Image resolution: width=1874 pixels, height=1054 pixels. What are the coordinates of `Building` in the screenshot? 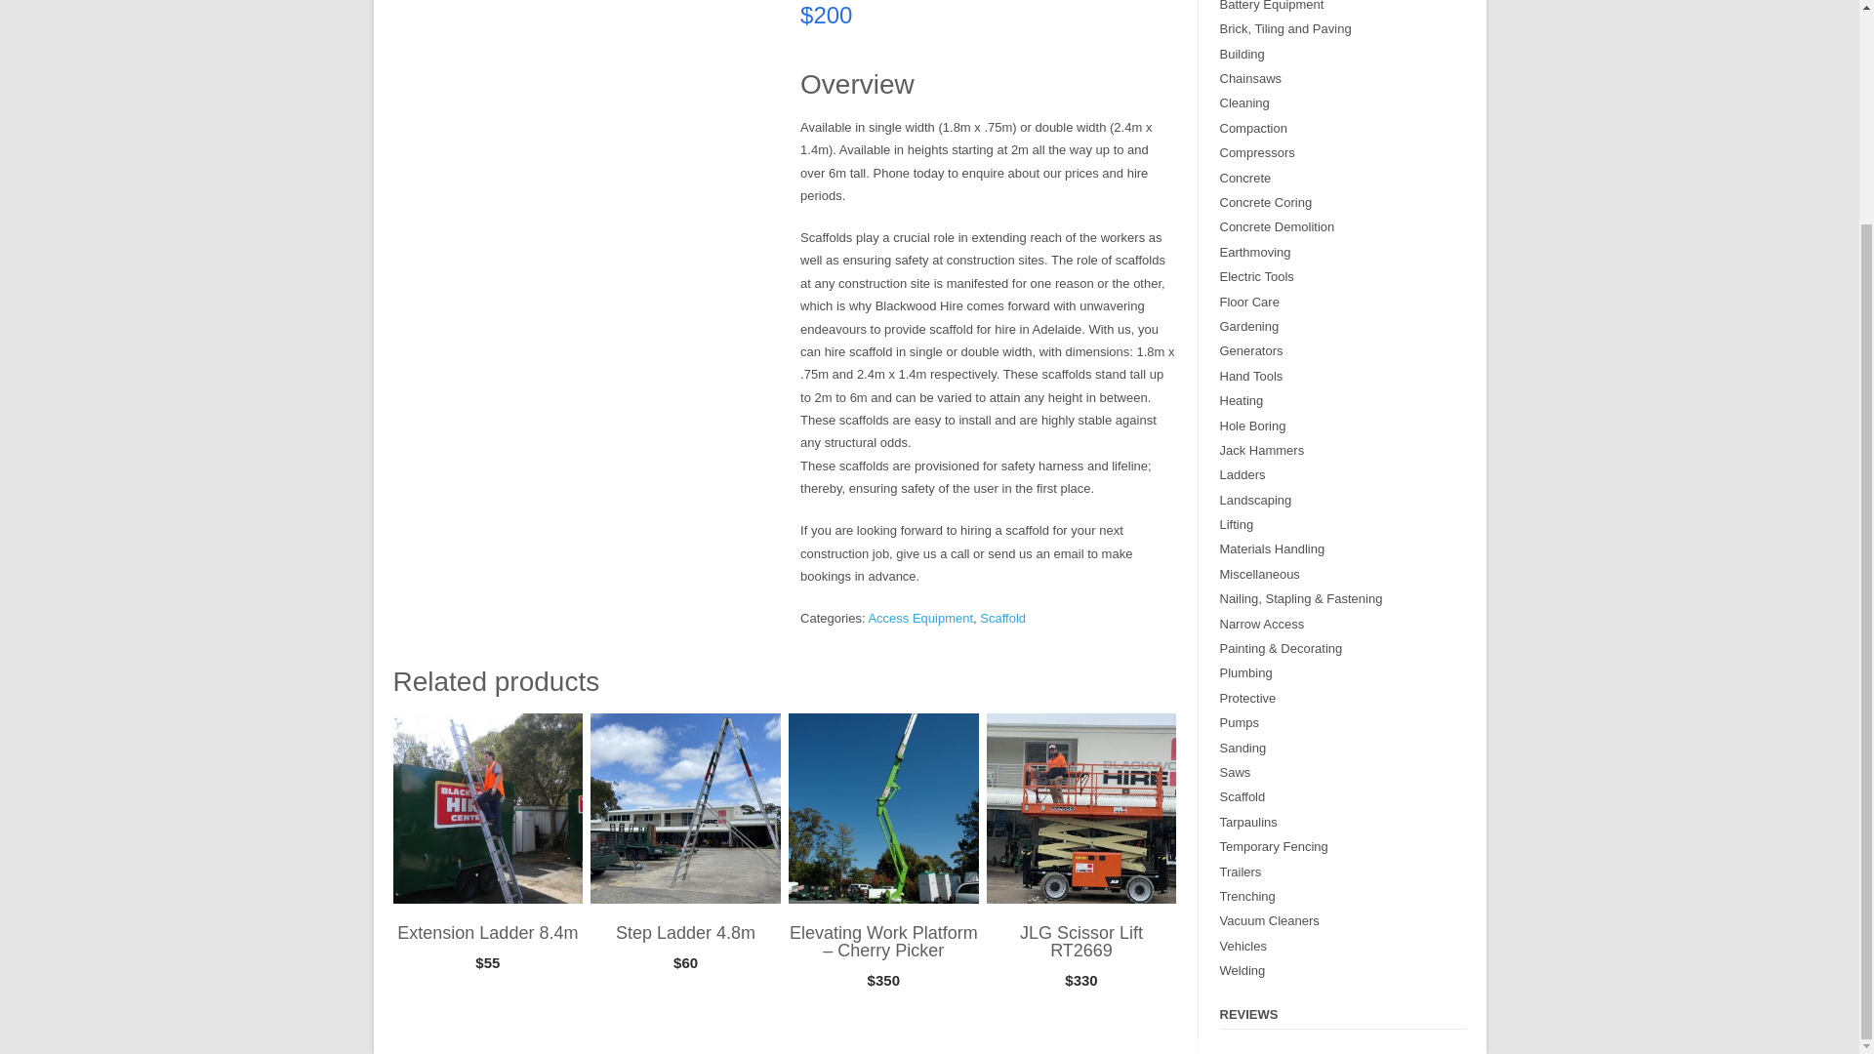 It's located at (1242, 53).